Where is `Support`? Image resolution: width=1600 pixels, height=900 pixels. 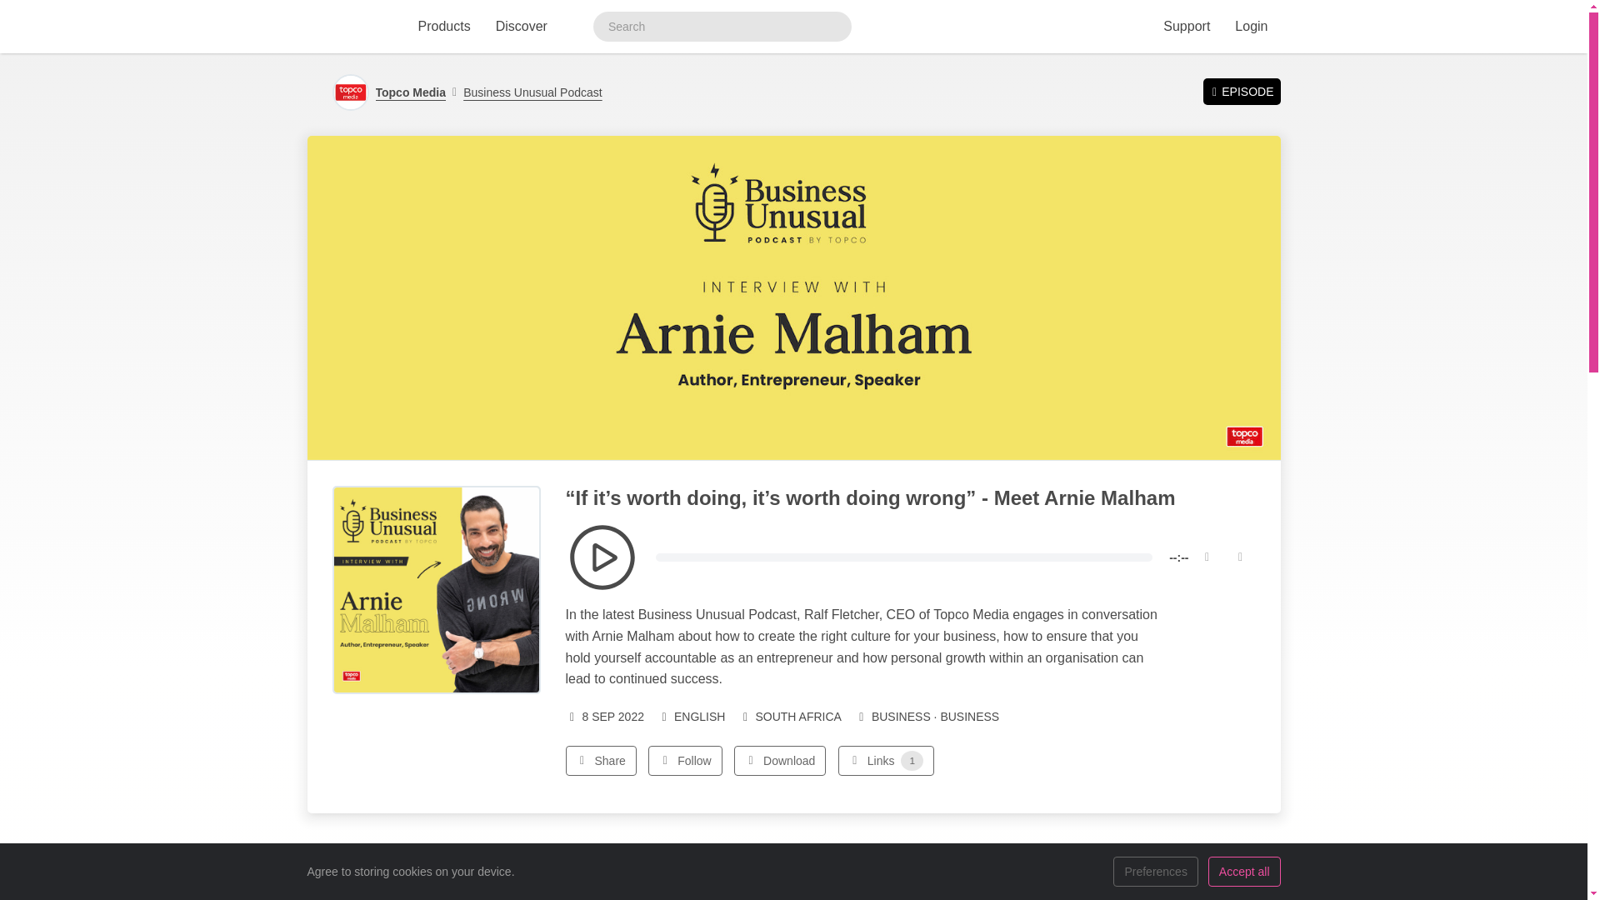
Support is located at coordinates (1186, 27).